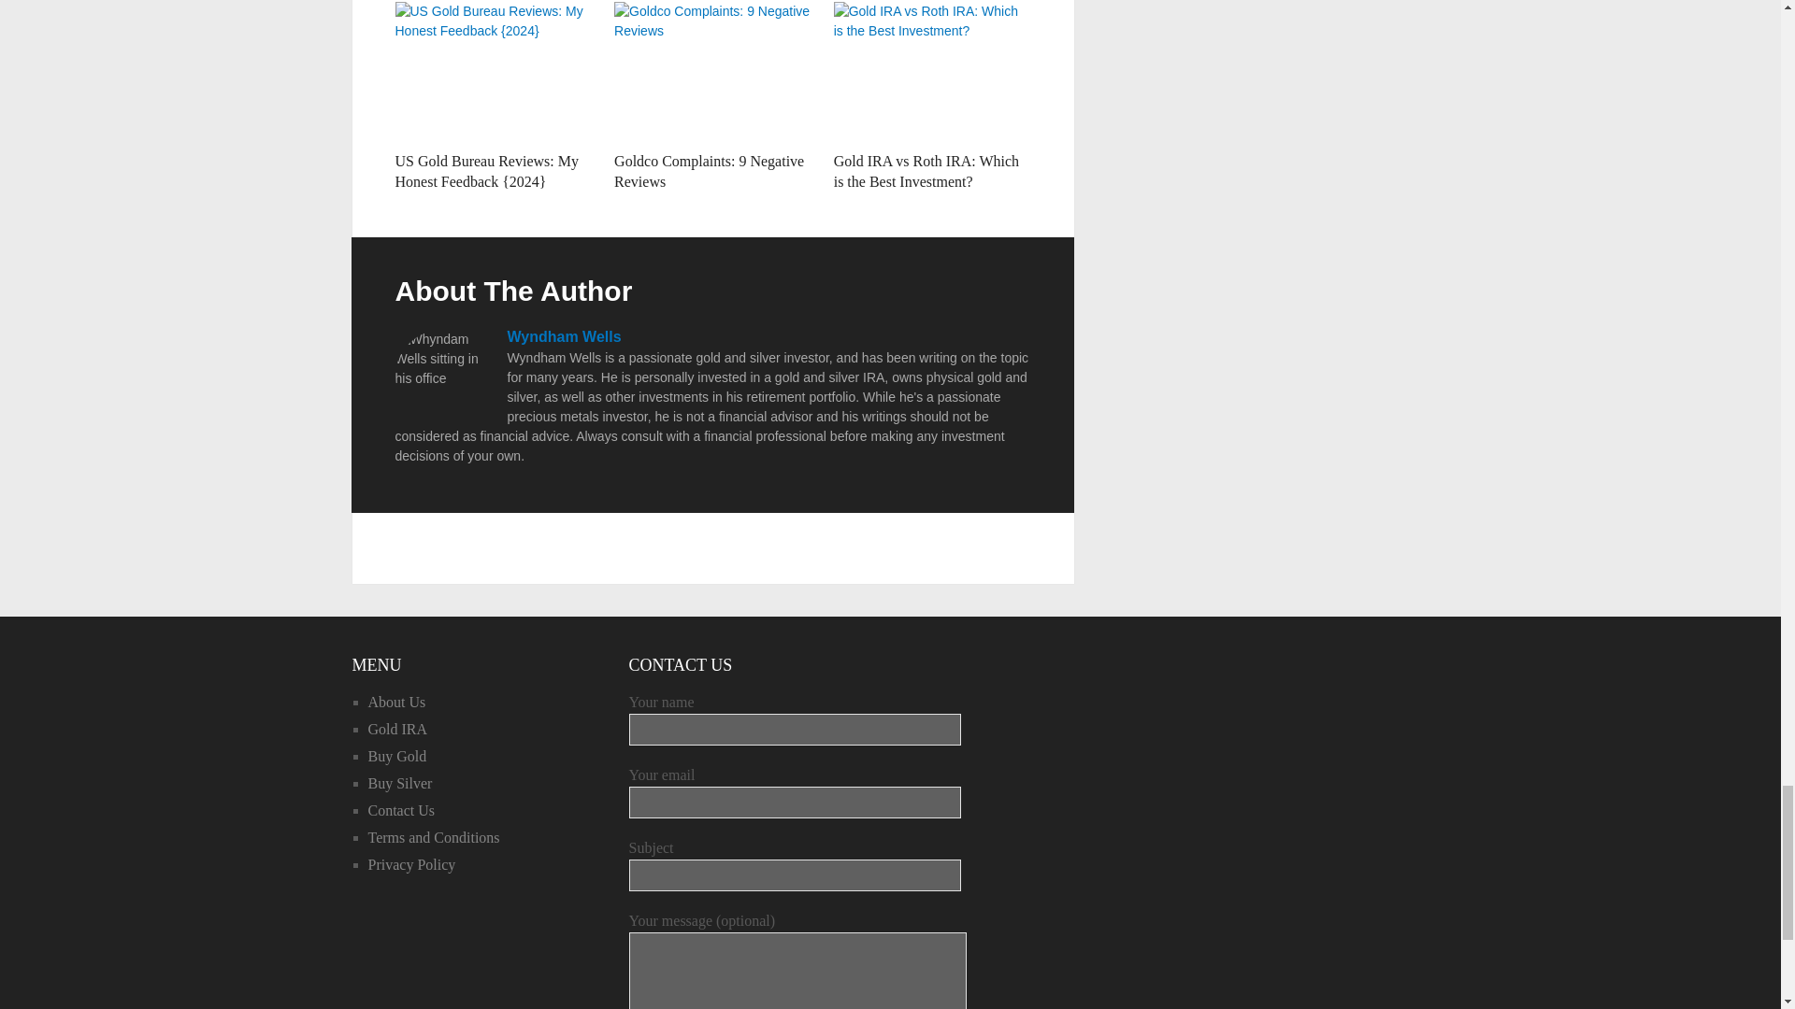  Describe the element at coordinates (563, 336) in the screenshot. I see `Wyndham Wells` at that location.